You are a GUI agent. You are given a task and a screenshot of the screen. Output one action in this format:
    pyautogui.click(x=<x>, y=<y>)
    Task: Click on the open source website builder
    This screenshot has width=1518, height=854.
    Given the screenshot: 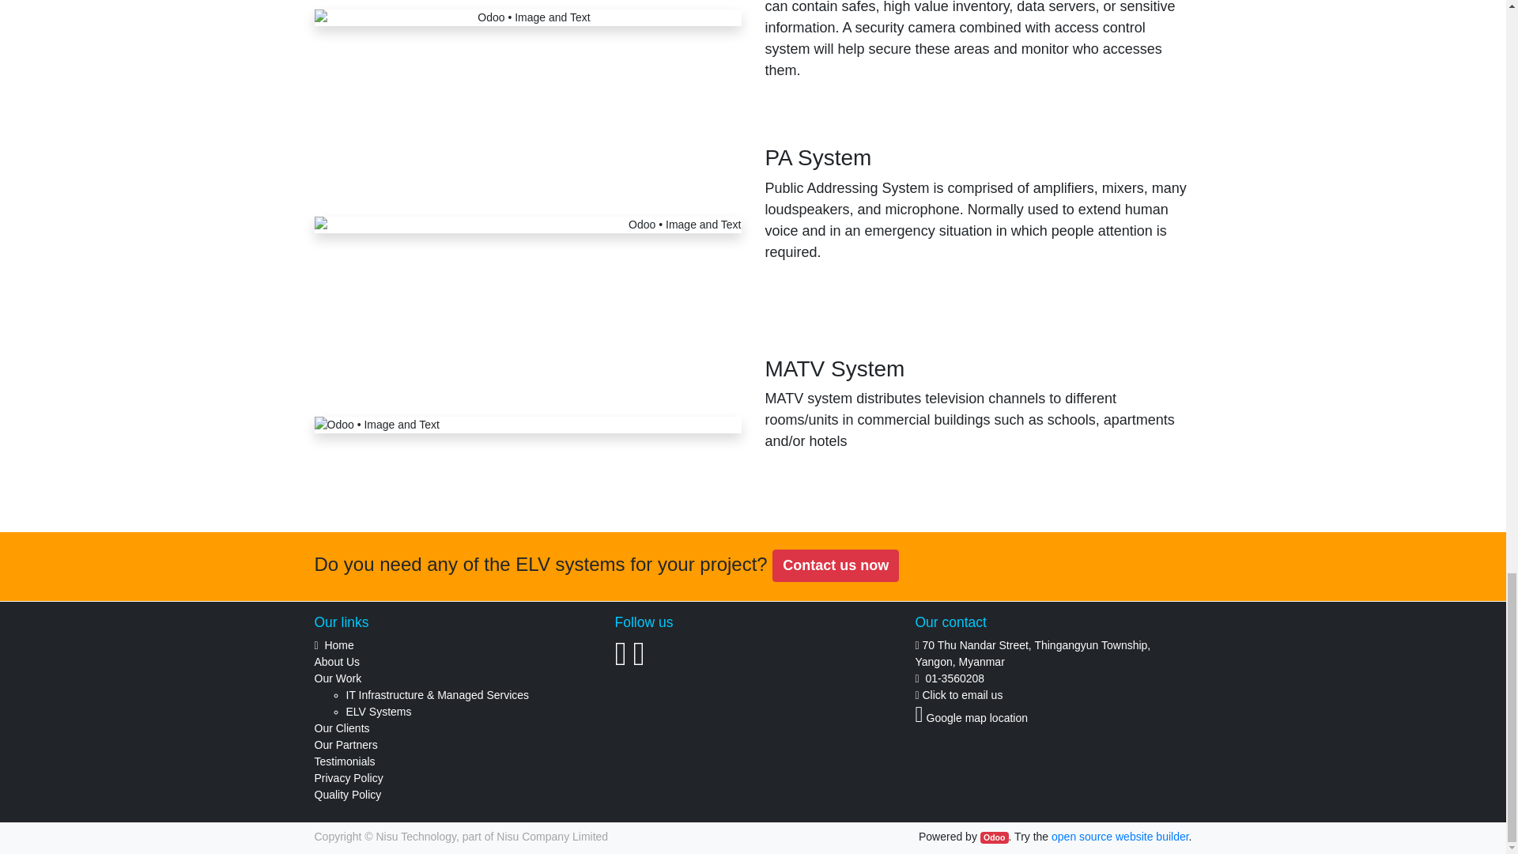 What is the action you would take?
    pyautogui.click(x=1120, y=836)
    